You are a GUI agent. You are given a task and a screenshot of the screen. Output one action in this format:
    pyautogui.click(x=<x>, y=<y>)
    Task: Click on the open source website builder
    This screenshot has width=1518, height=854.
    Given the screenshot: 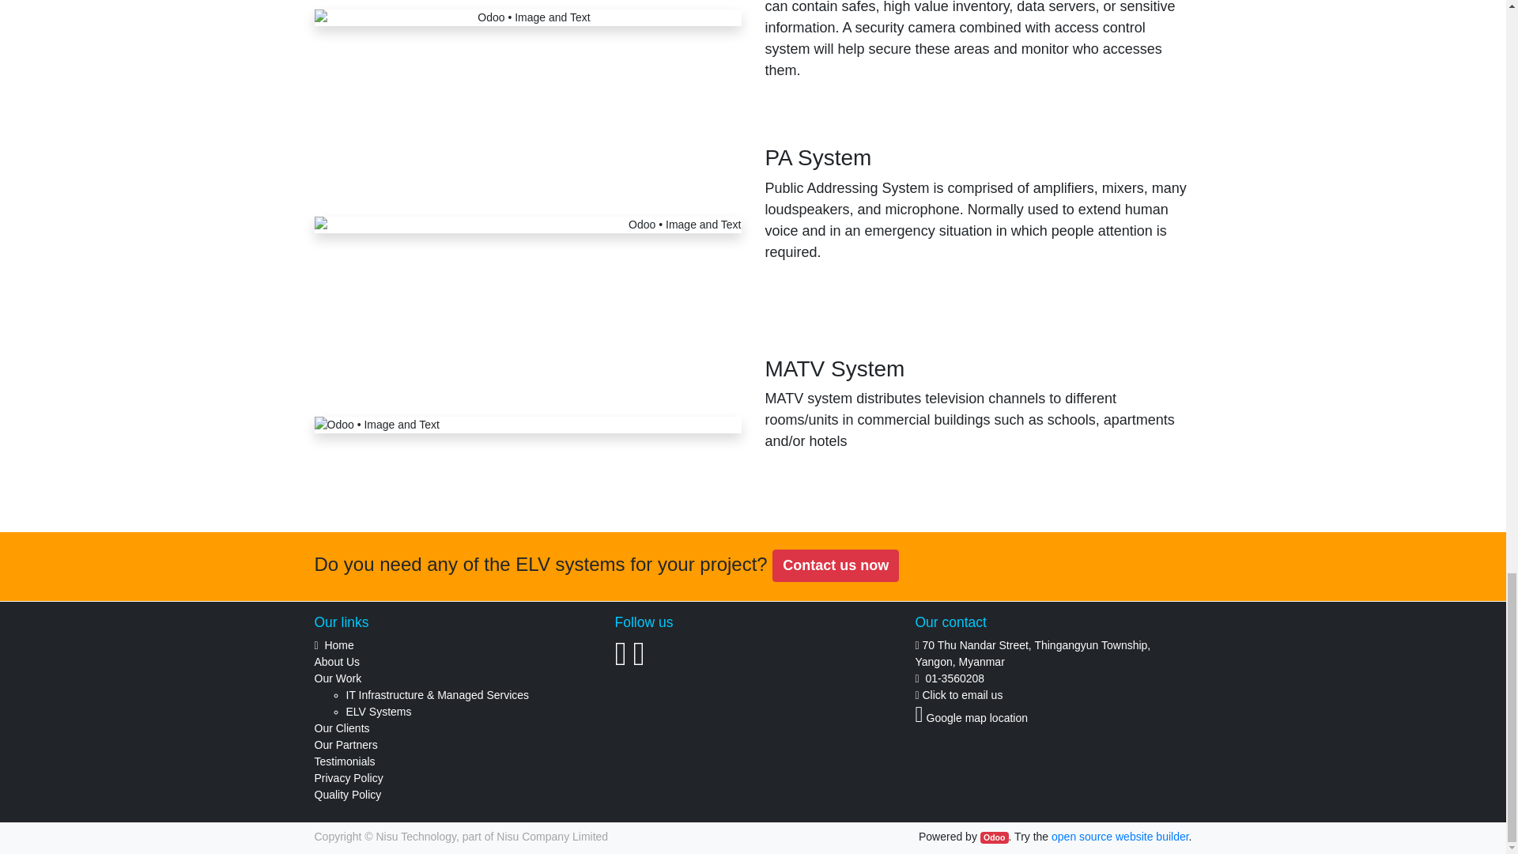 What is the action you would take?
    pyautogui.click(x=1120, y=836)
    